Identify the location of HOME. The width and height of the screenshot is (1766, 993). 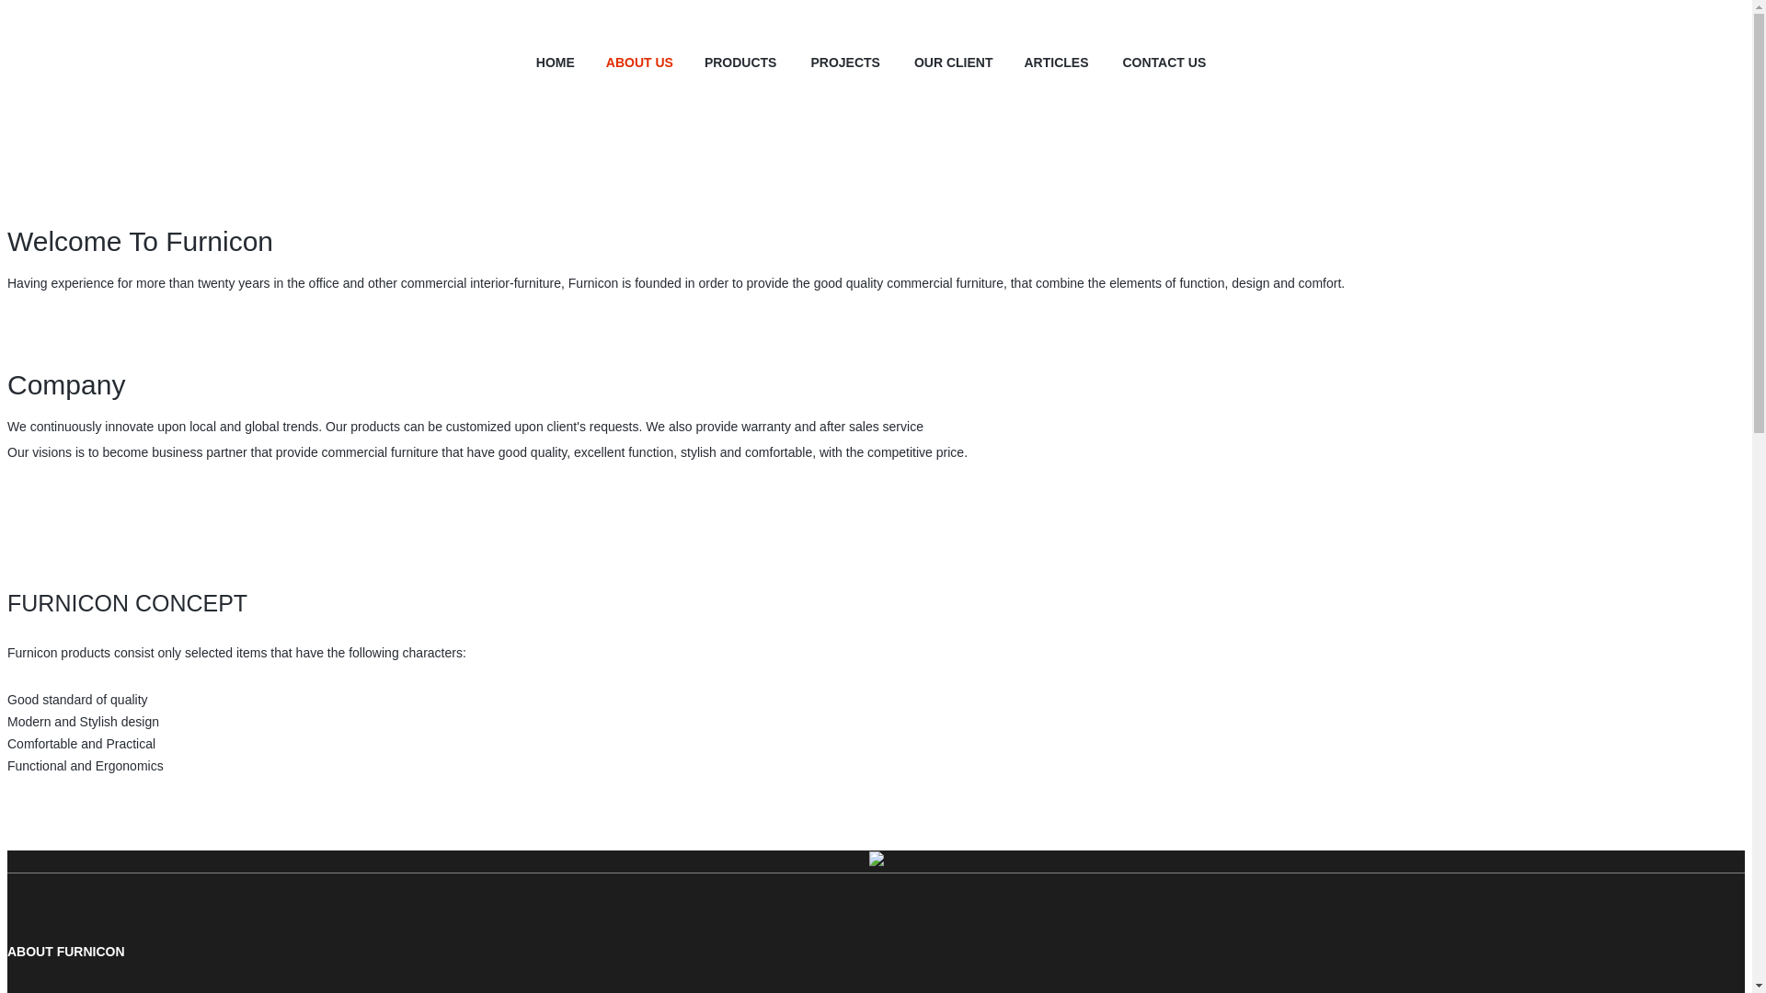
(556, 63).